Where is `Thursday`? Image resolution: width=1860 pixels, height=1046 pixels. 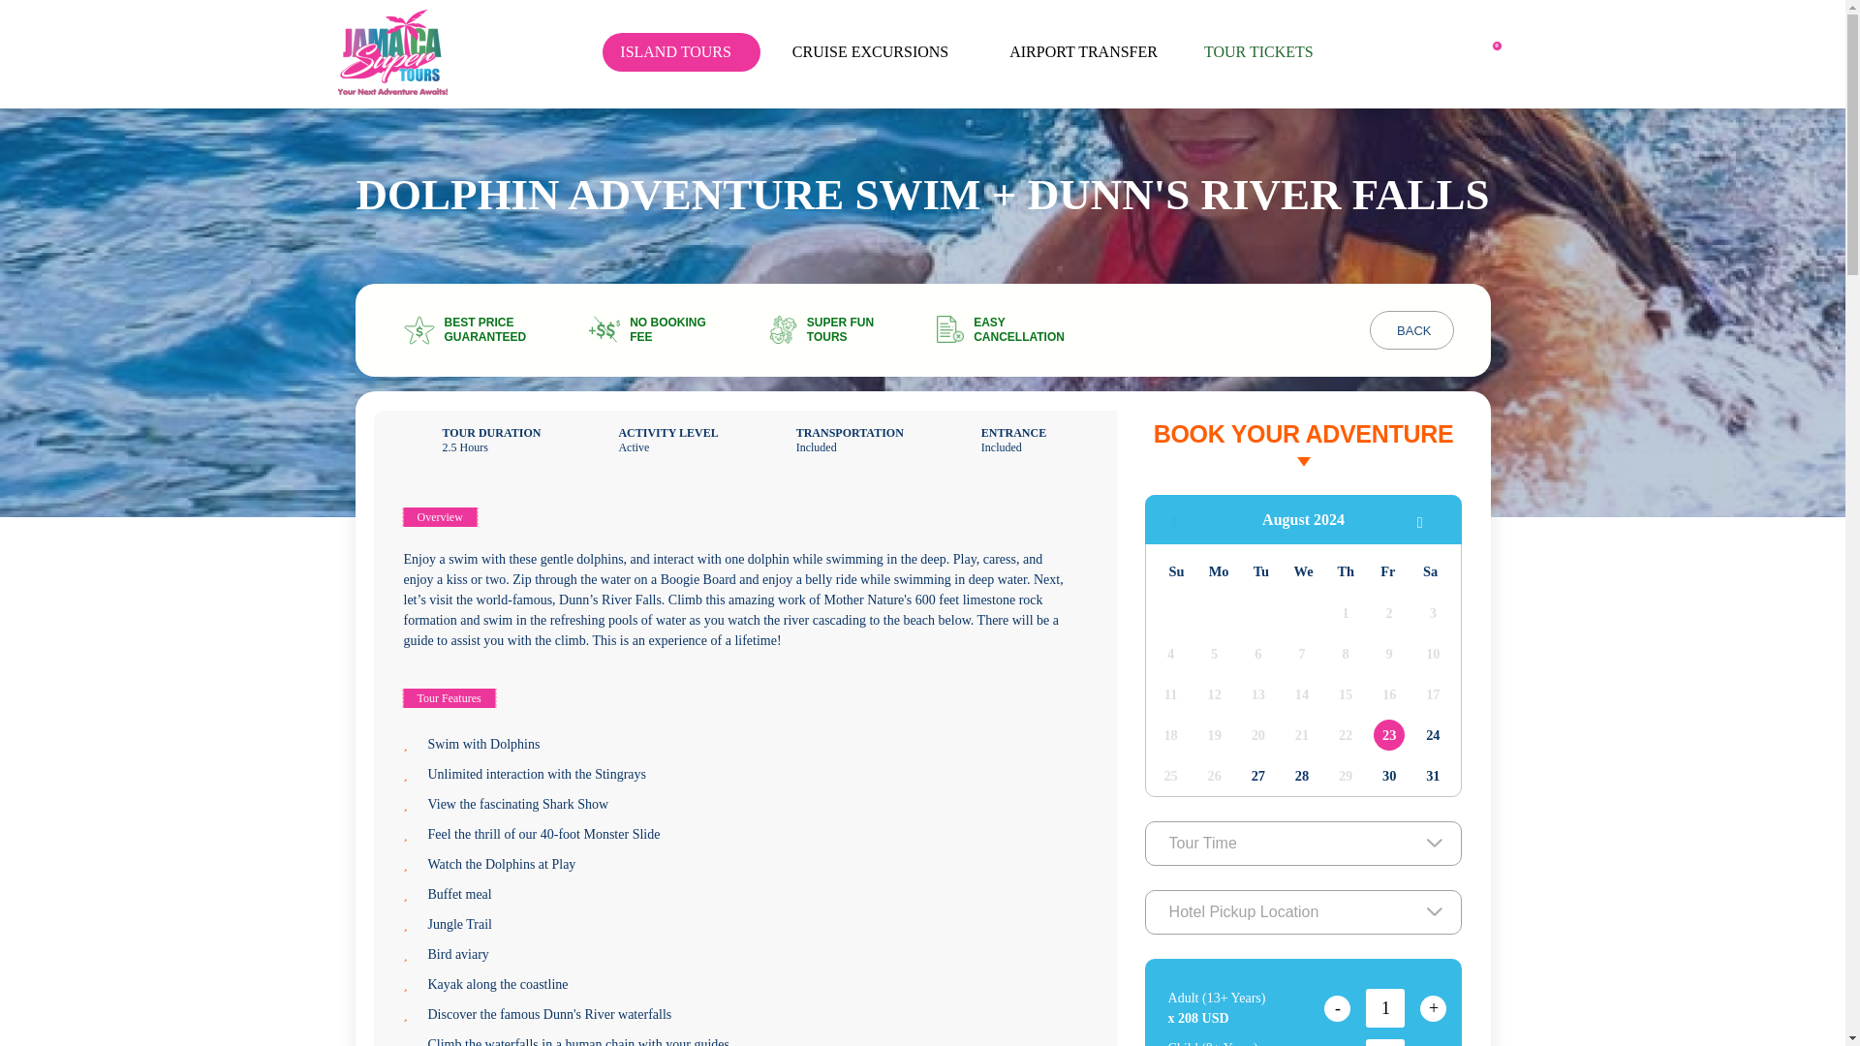
Thursday is located at coordinates (1345, 571).